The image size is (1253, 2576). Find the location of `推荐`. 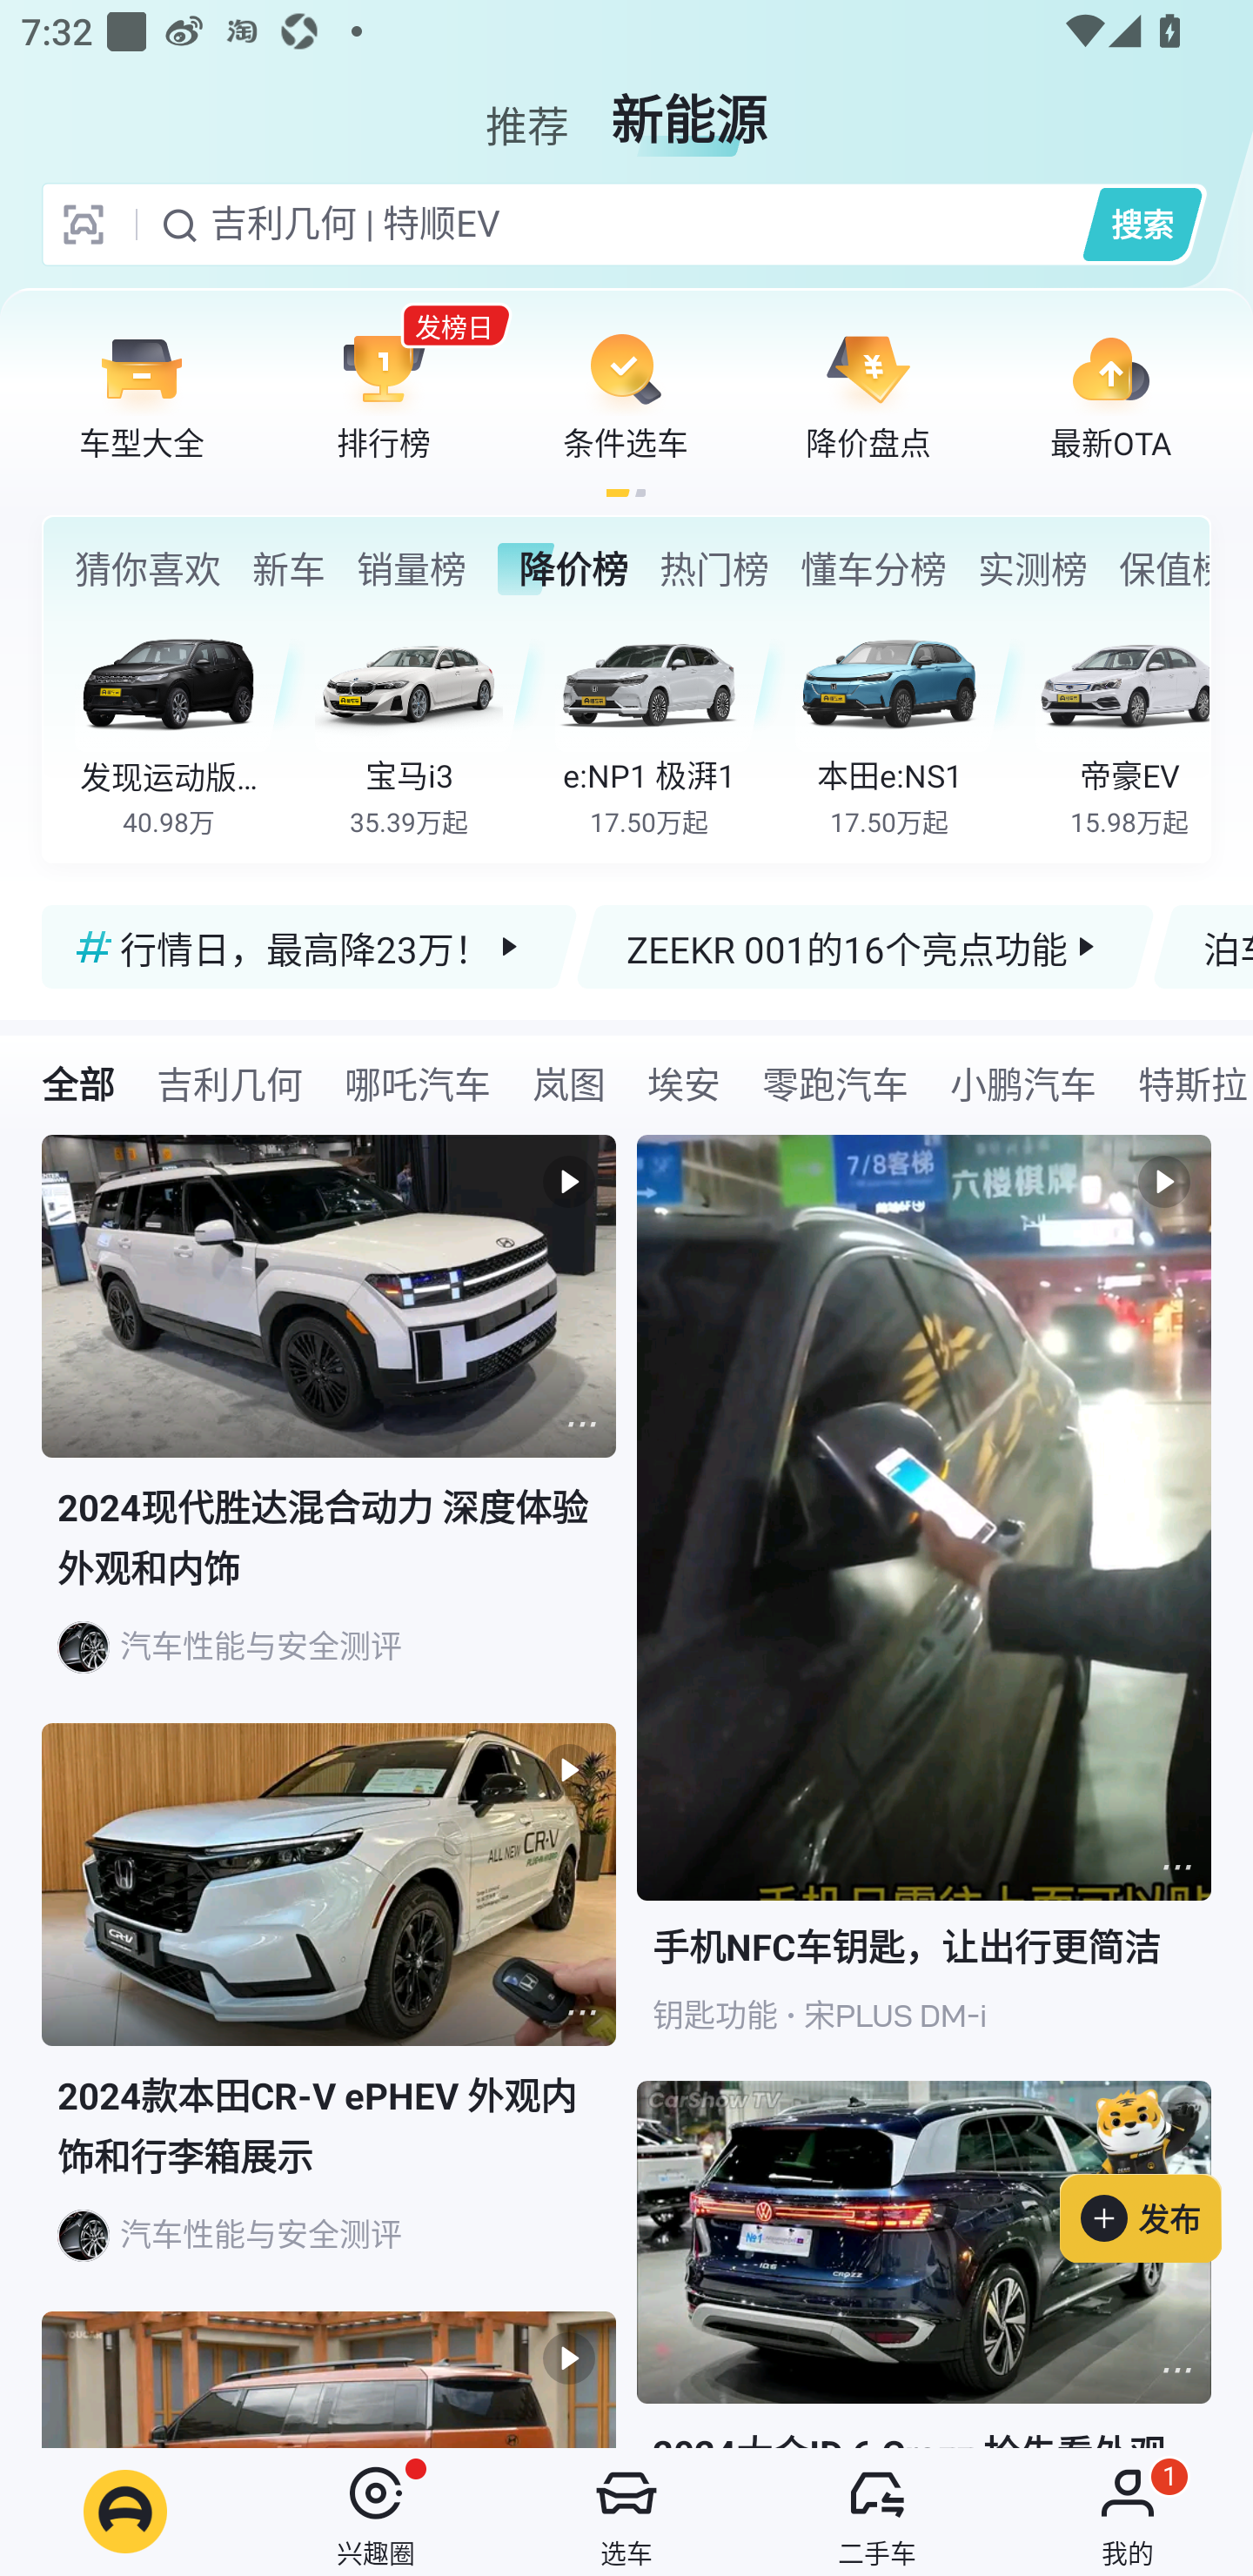

推荐 is located at coordinates (527, 108).